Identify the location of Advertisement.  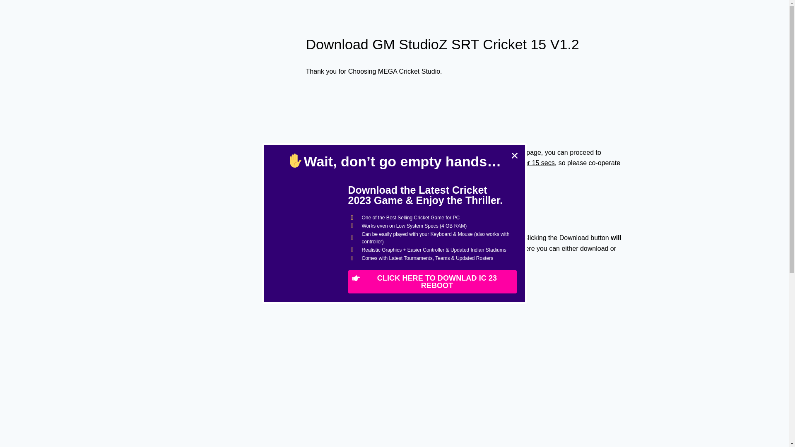
(463, 319).